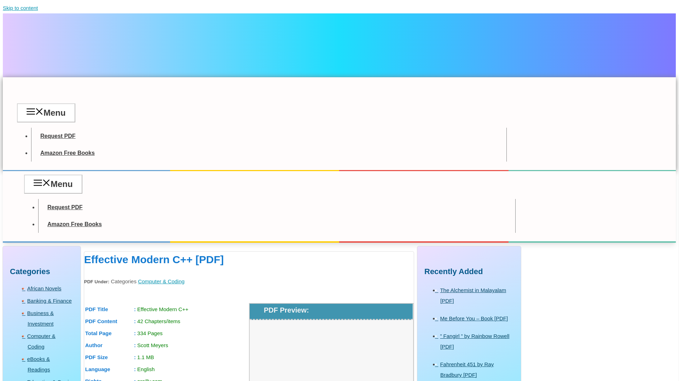 The height and width of the screenshot is (381, 679). Describe the element at coordinates (67, 152) in the screenshot. I see `Amazon Free Books` at that location.